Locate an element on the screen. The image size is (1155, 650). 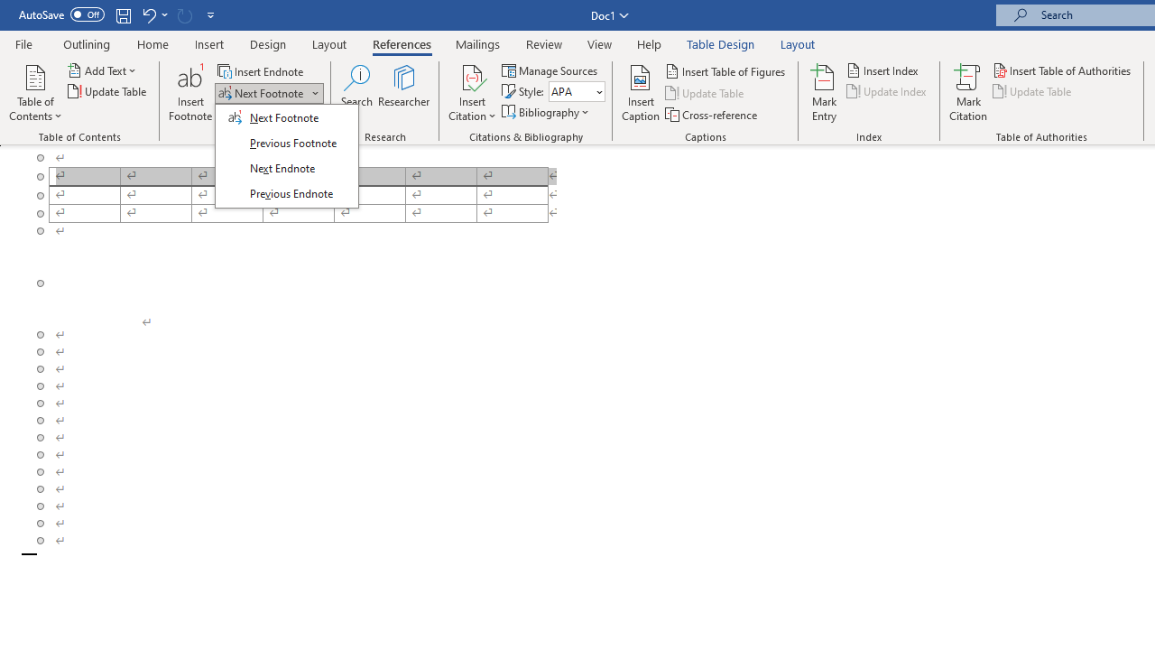
Manage Sources... is located at coordinates (550, 70).